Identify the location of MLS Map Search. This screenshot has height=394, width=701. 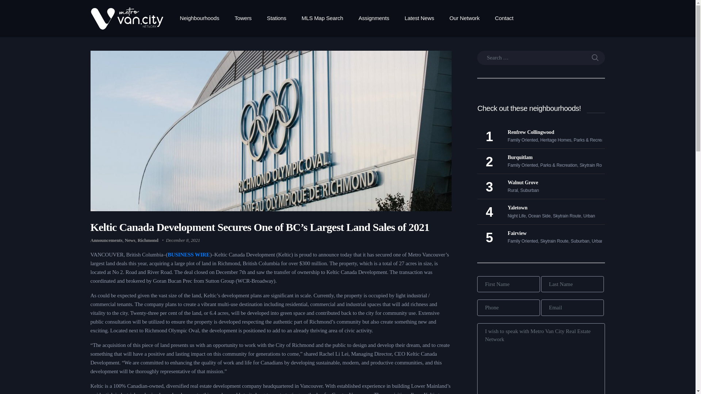
(322, 18).